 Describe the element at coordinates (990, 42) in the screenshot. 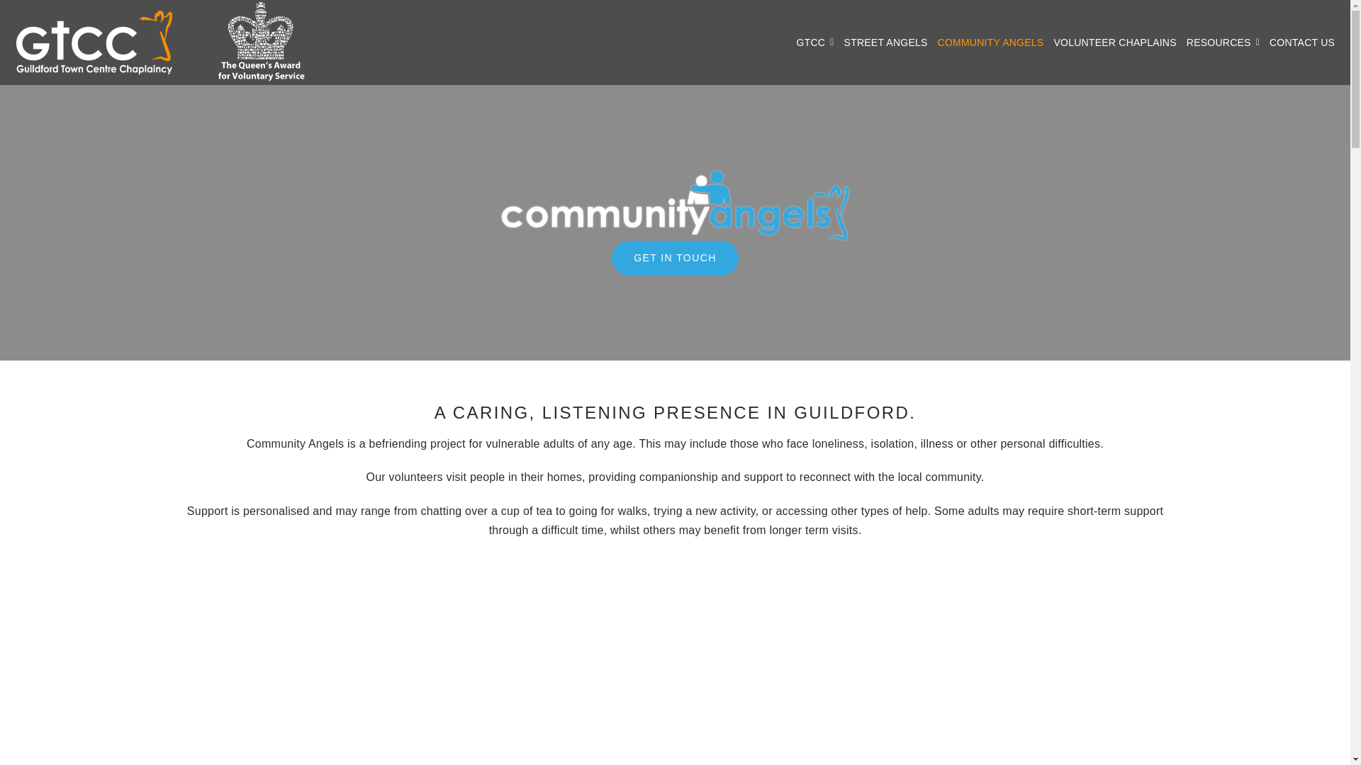

I see `COMMUNITY ANGELS` at that location.